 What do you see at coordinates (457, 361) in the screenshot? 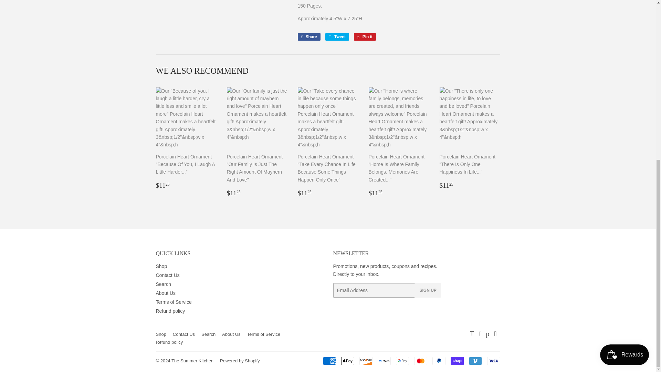
I see `Shop Pay` at bounding box center [457, 361].